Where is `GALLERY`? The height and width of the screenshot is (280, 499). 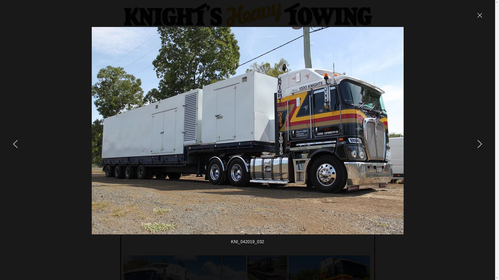 GALLERY is located at coordinates (320, 33).